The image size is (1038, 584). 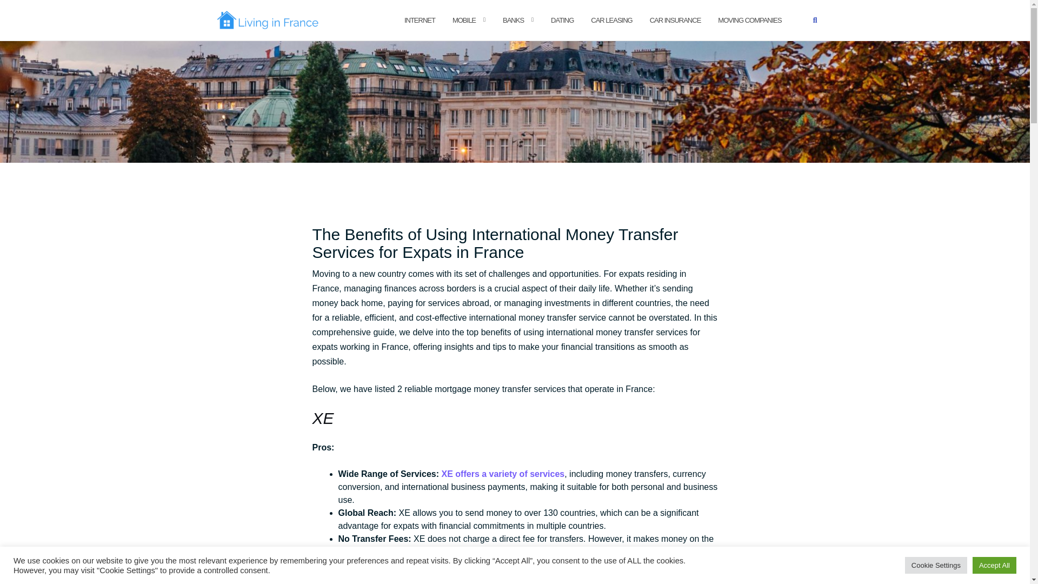 I want to click on CAR INSURANCE, so click(x=675, y=21).